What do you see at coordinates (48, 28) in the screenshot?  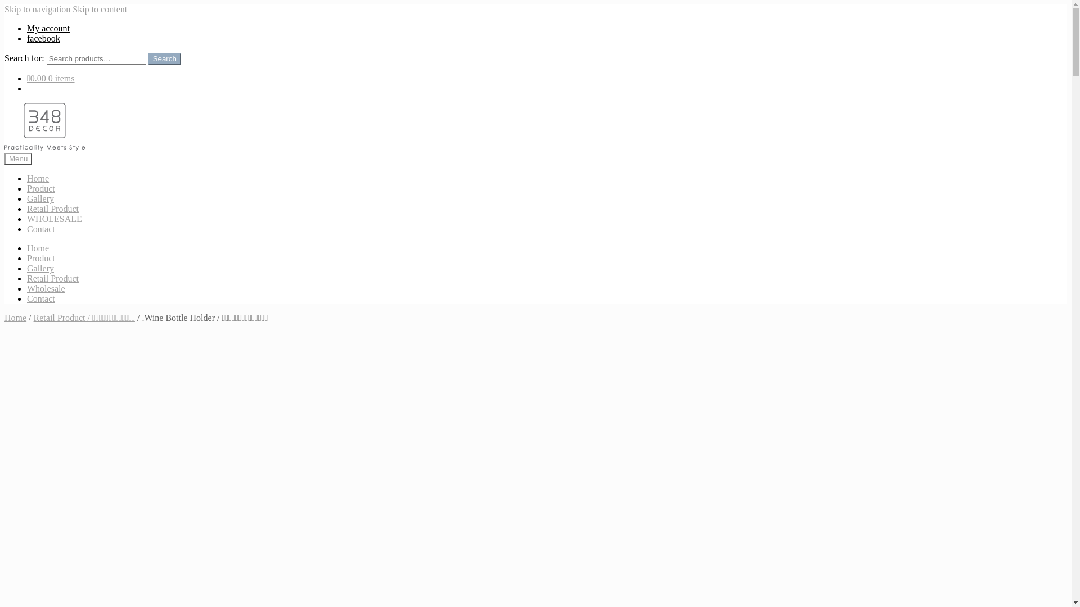 I see `My account` at bounding box center [48, 28].